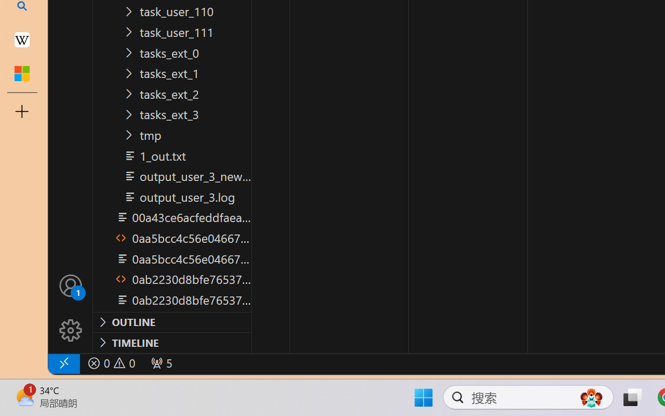 This screenshot has width=665, height=416. I want to click on Manage, so click(71, 308).